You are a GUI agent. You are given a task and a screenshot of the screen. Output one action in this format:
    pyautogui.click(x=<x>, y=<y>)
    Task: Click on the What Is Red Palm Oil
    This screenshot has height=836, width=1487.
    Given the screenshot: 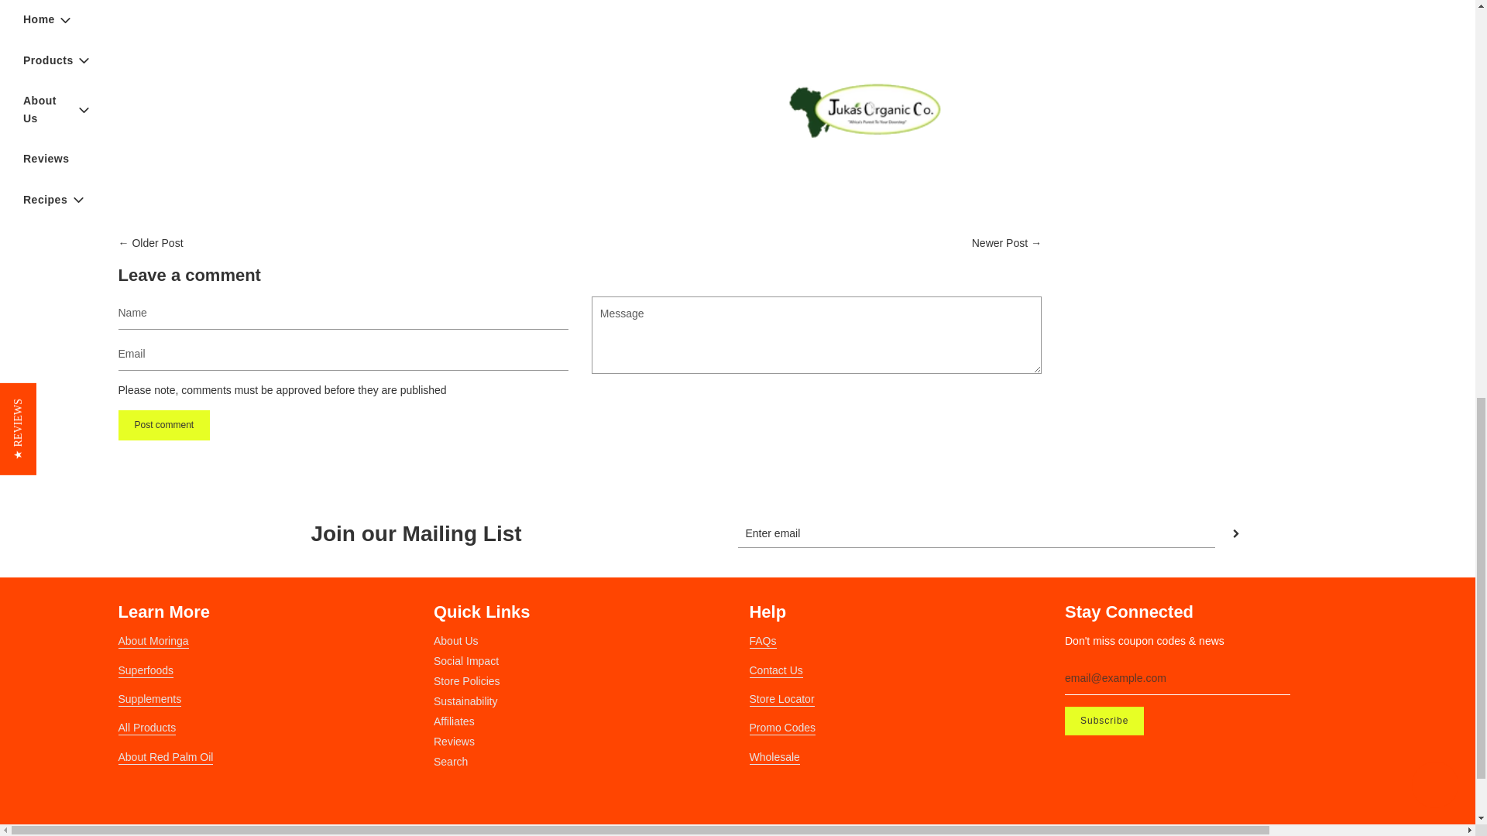 What is the action you would take?
    pyautogui.click(x=164, y=757)
    